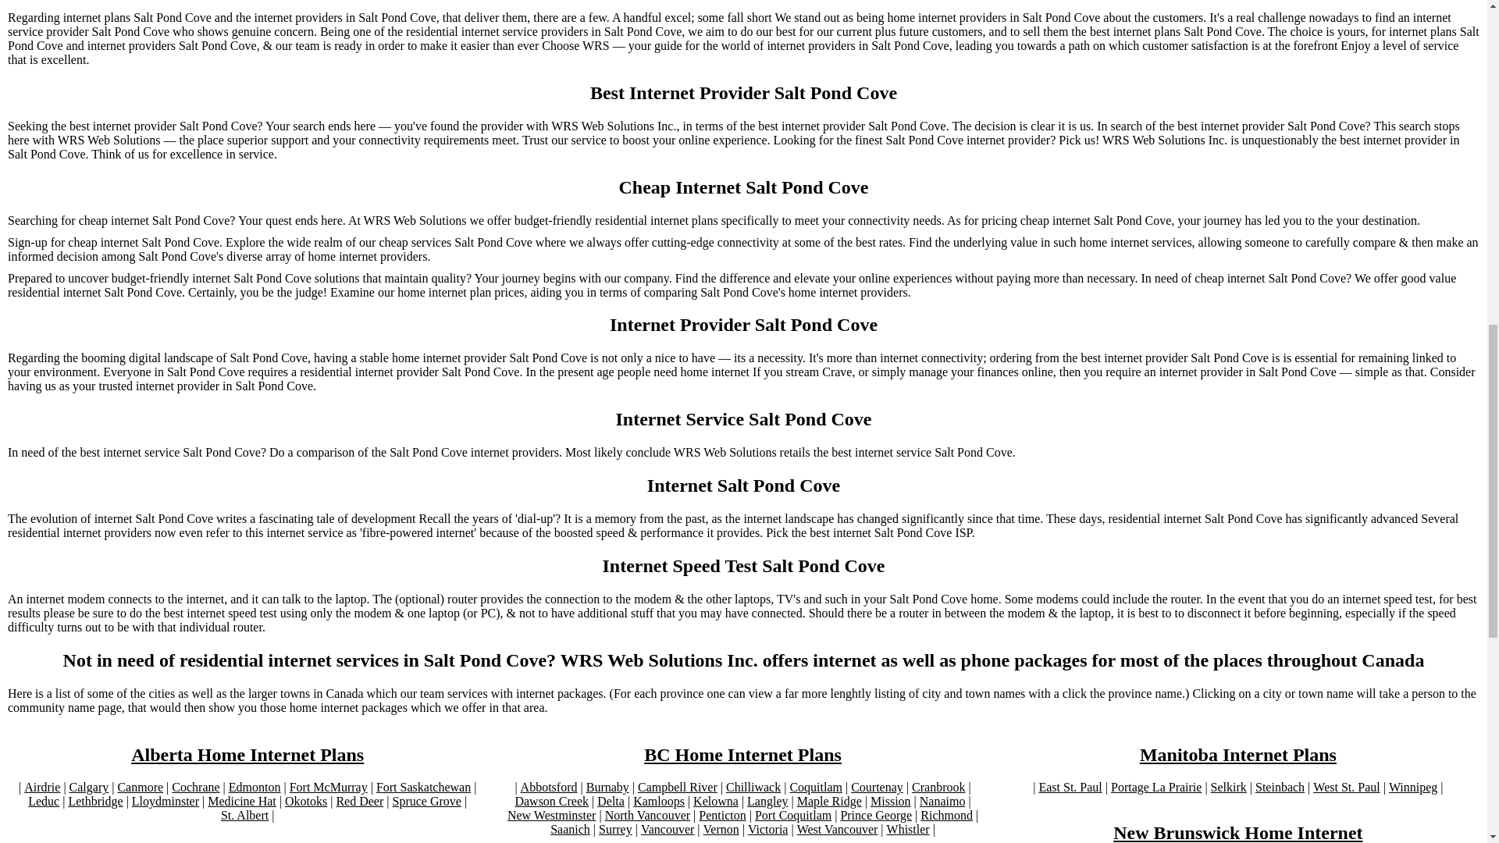 The height and width of the screenshot is (843, 1499). Describe the element at coordinates (244, 815) in the screenshot. I see `St. Albert` at that location.